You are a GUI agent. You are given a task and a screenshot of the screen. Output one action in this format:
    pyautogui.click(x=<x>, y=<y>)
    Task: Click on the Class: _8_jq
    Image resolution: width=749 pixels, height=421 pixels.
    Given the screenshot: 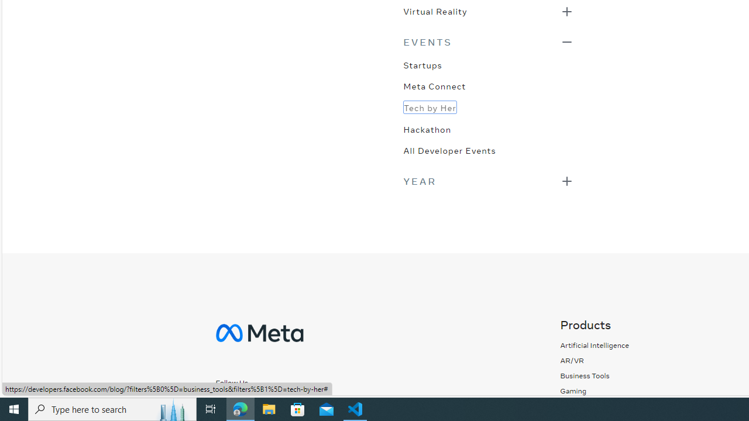 What is the action you would take?
    pyautogui.click(x=273, y=403)
    